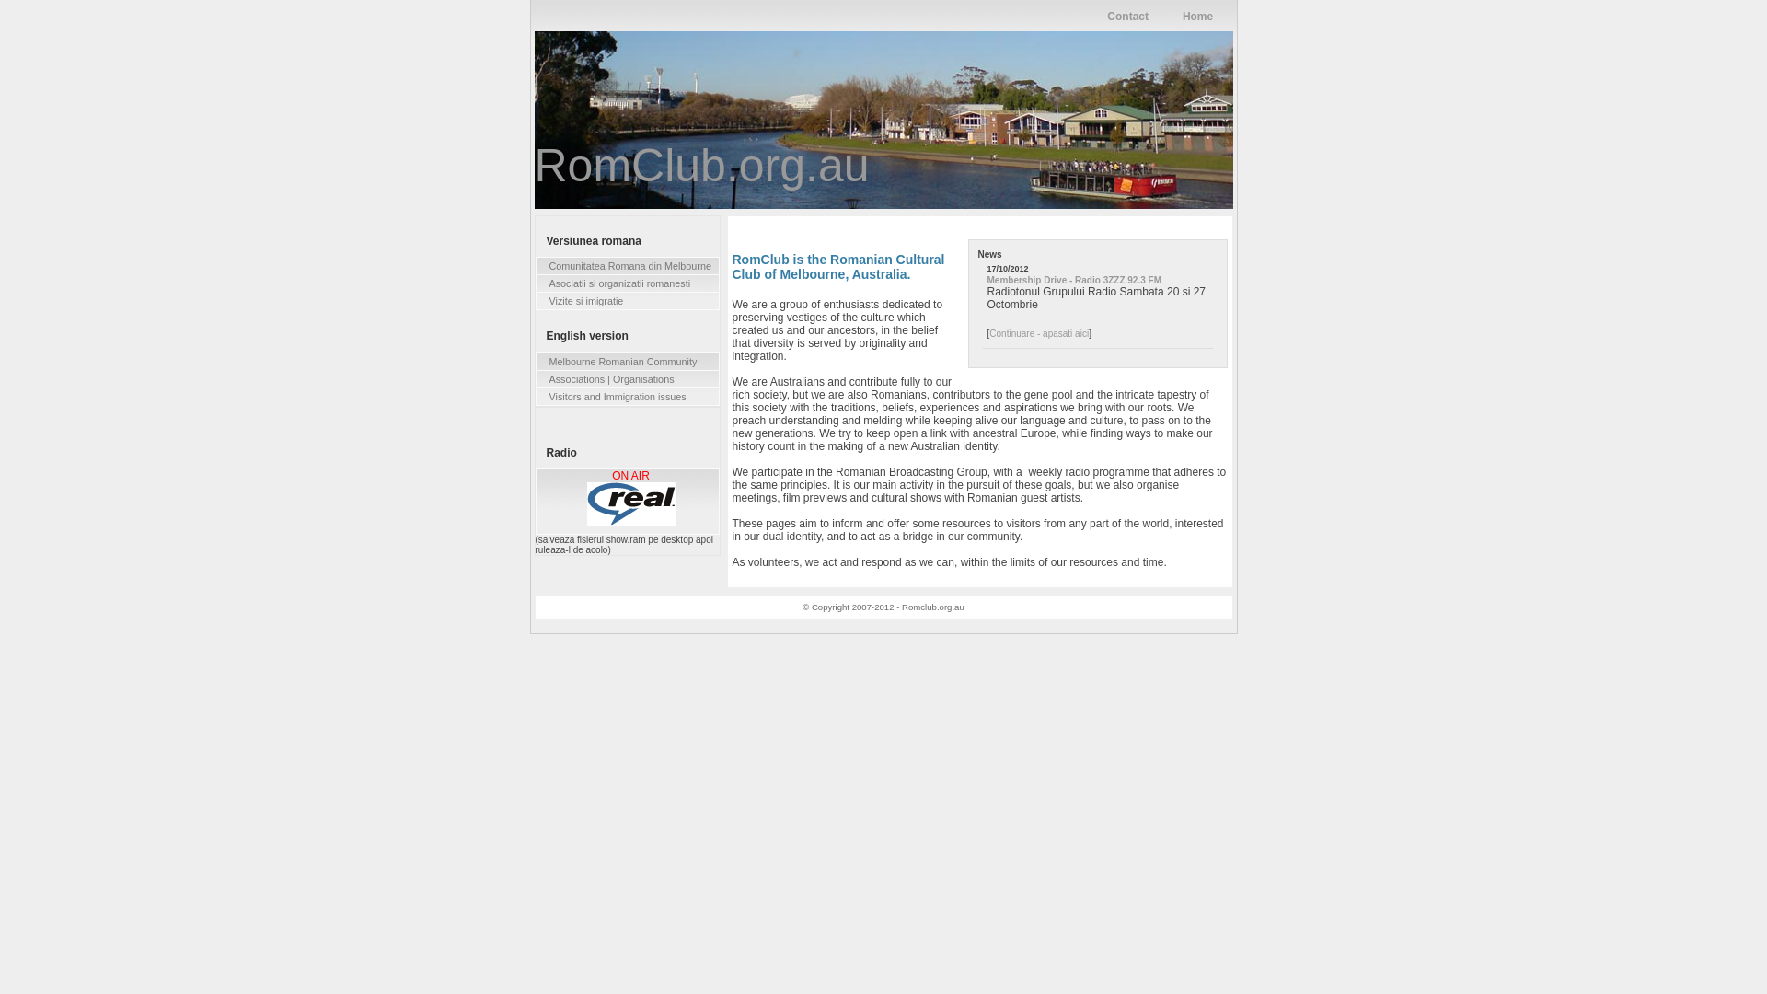 The height and width of the screenshot is (994, 1767). Describe the element at coordinates (627, 301) in the screenshot. I see `Vizite si imigratie` at that location.